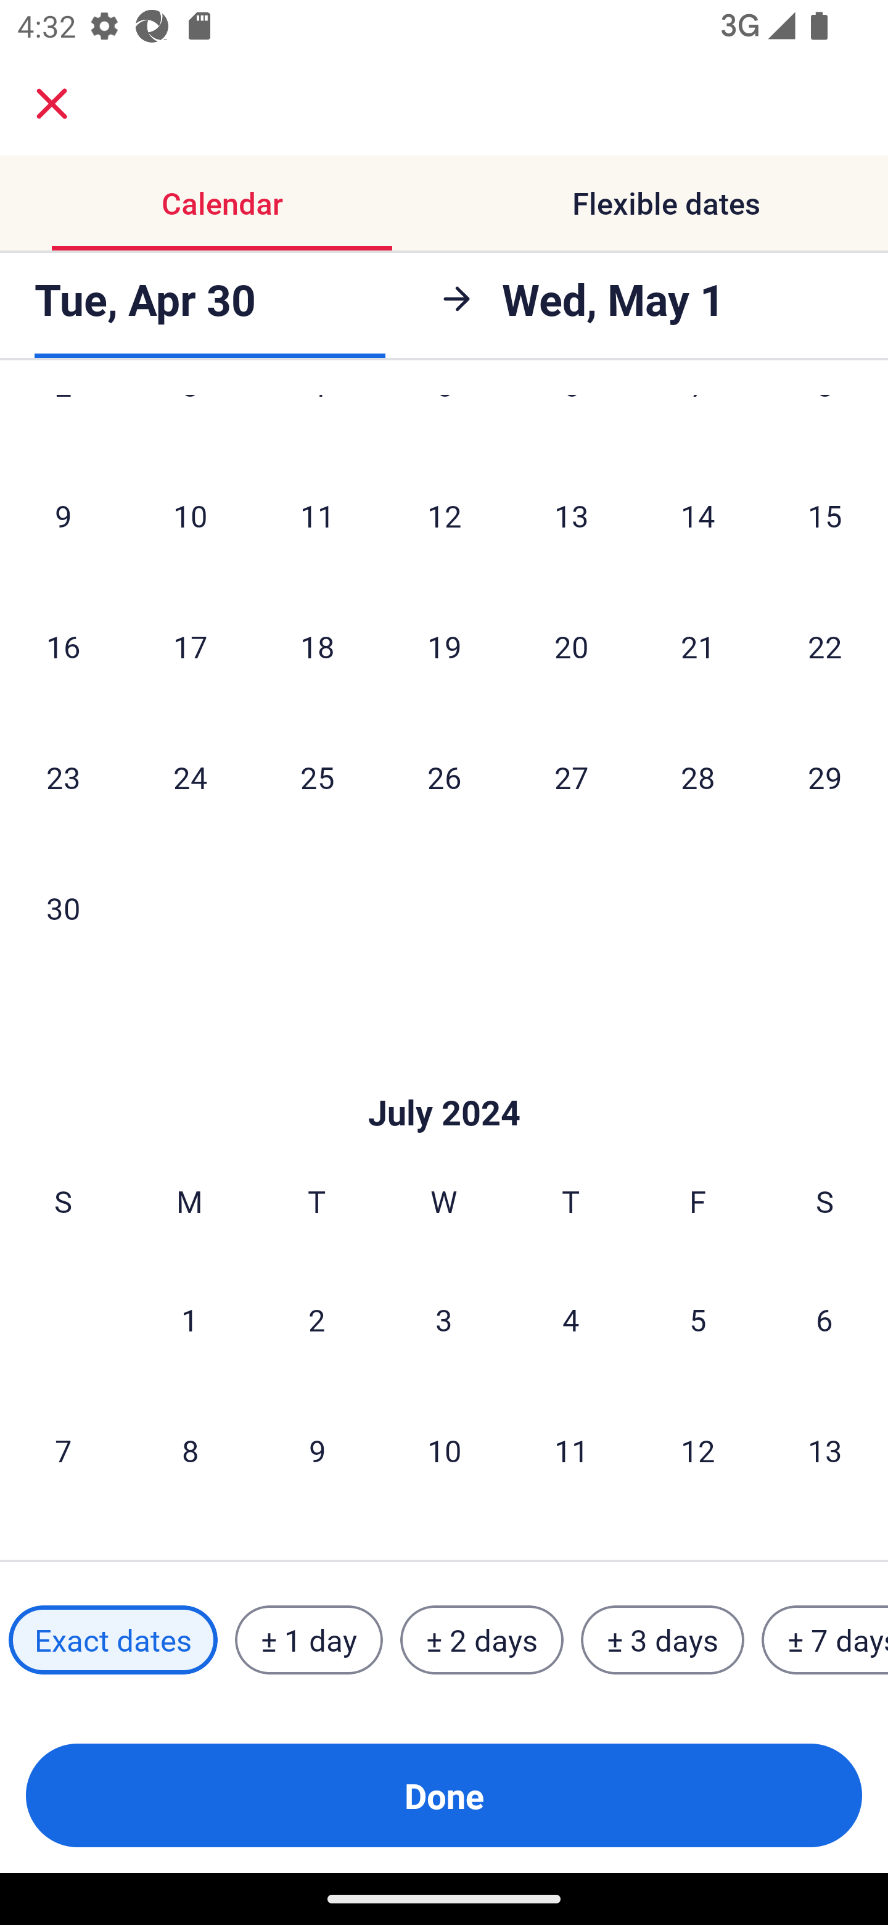 The height and width of the screenshot is (1925, 888). What do you see at coordinates (190, 647) in the screenshot?
I see `17 Monday, June 17, 2024` at bounding box center [190, 647].